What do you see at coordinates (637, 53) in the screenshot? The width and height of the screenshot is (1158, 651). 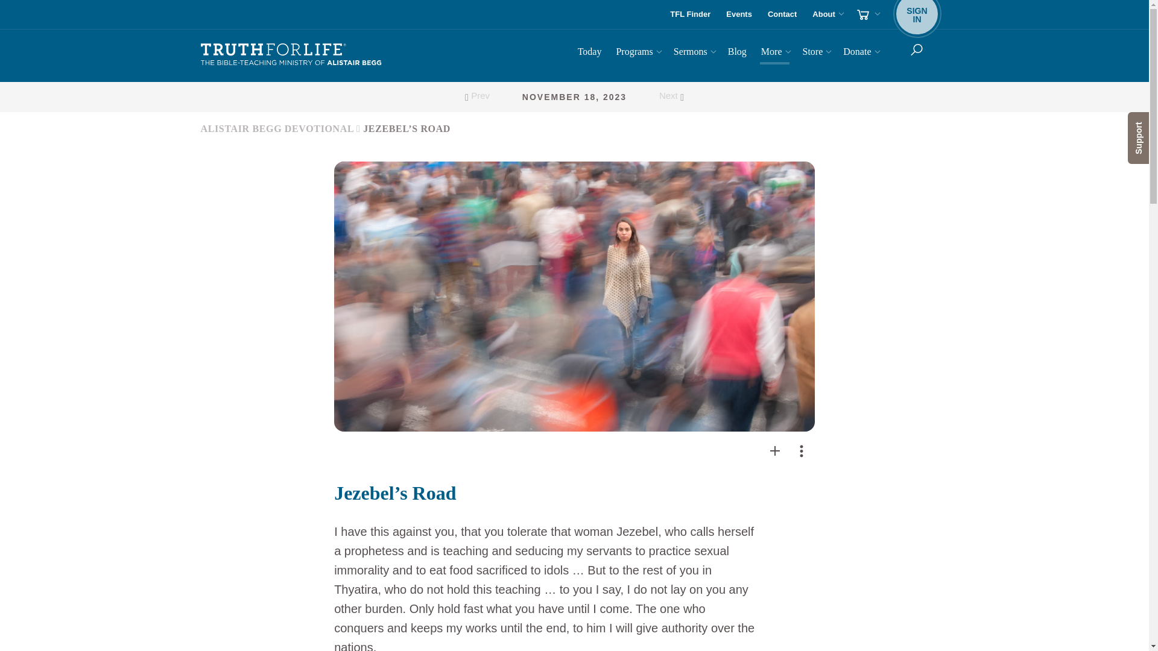 I see `Programs` at bounding box center [637, 53].